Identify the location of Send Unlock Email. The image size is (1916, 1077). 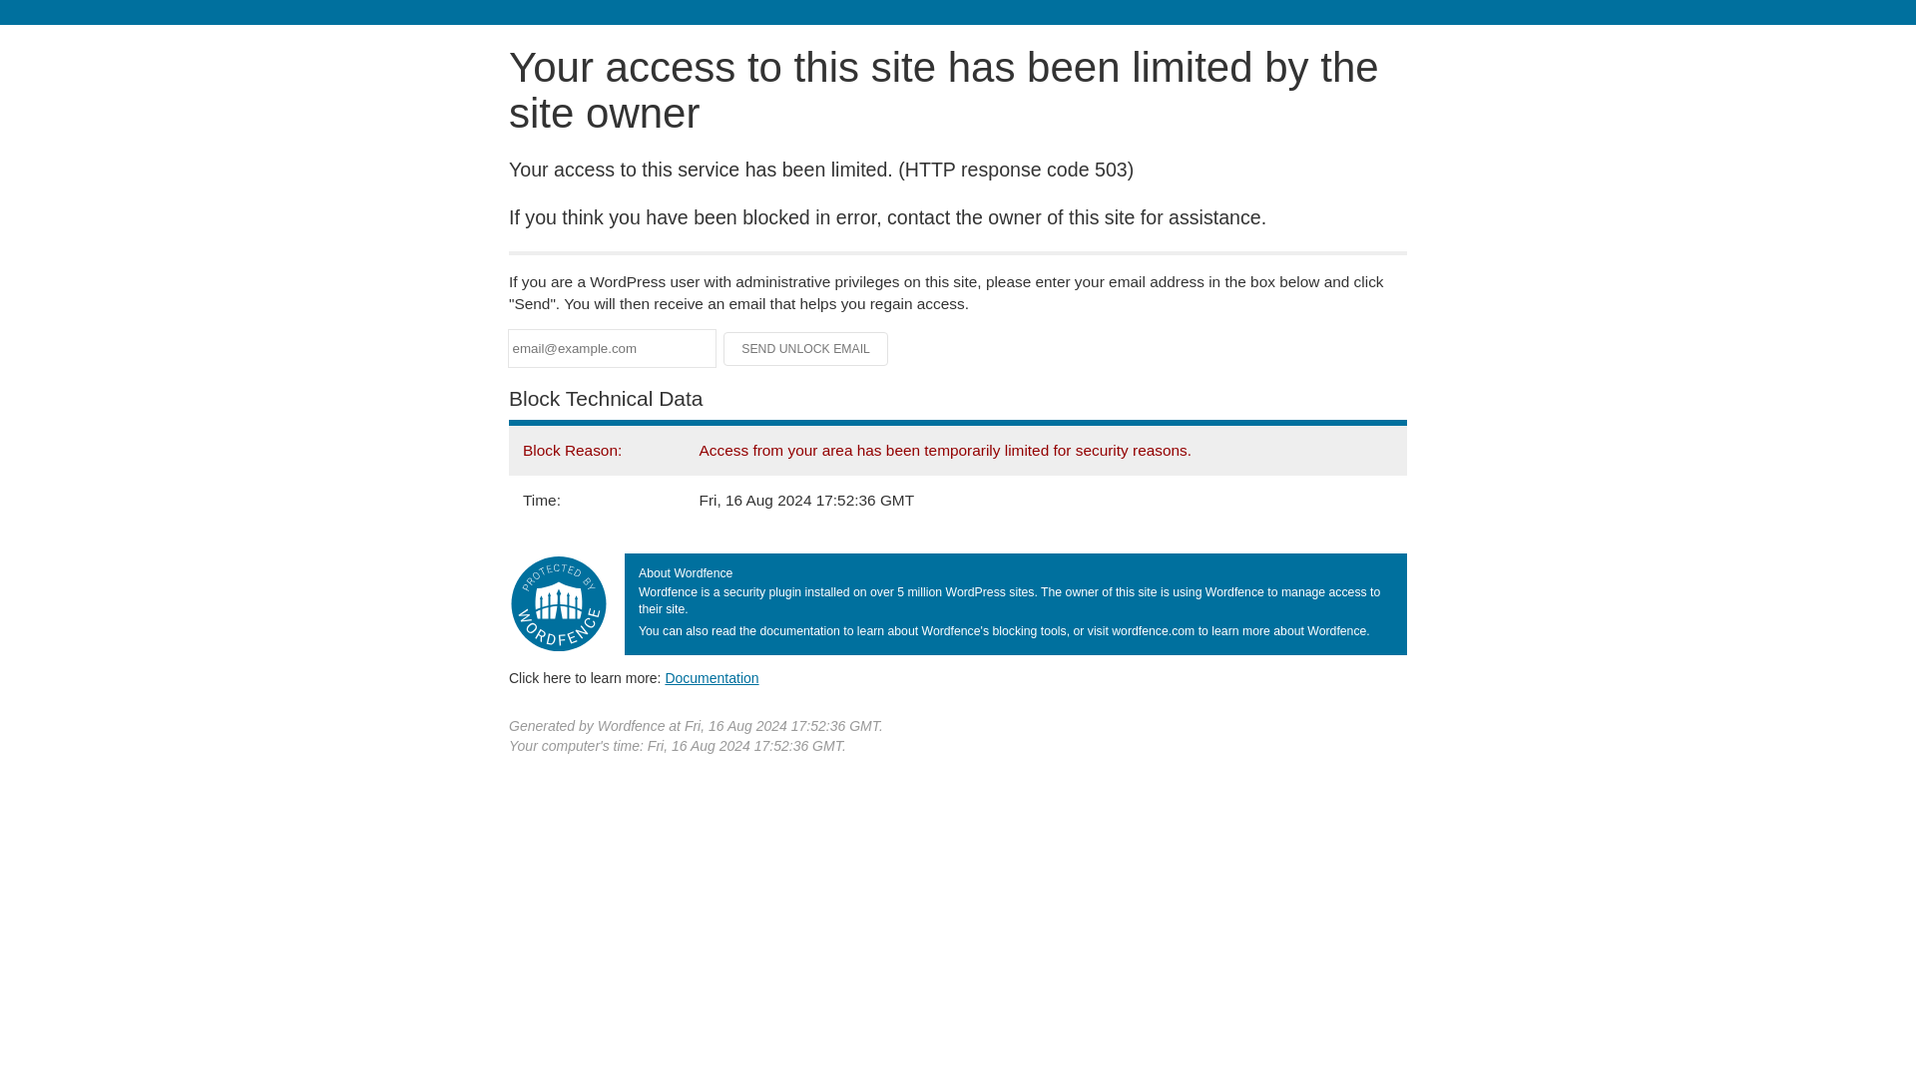
(806, 349).